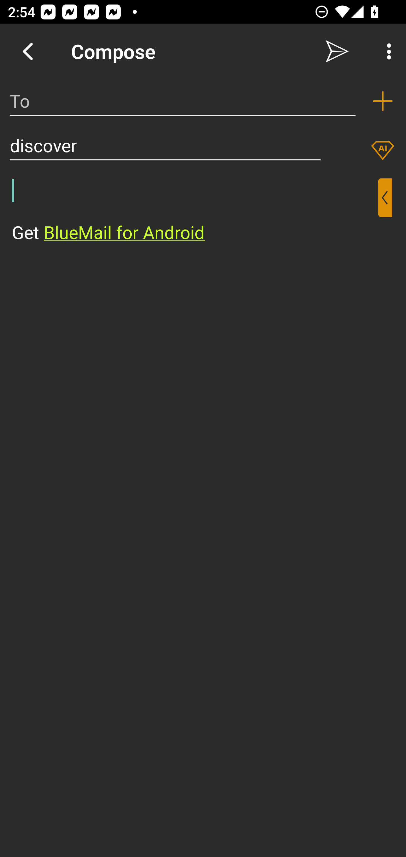 The height and width of the screenshot is (857, 406). I want to click on Navigate up, so click(28, 51).